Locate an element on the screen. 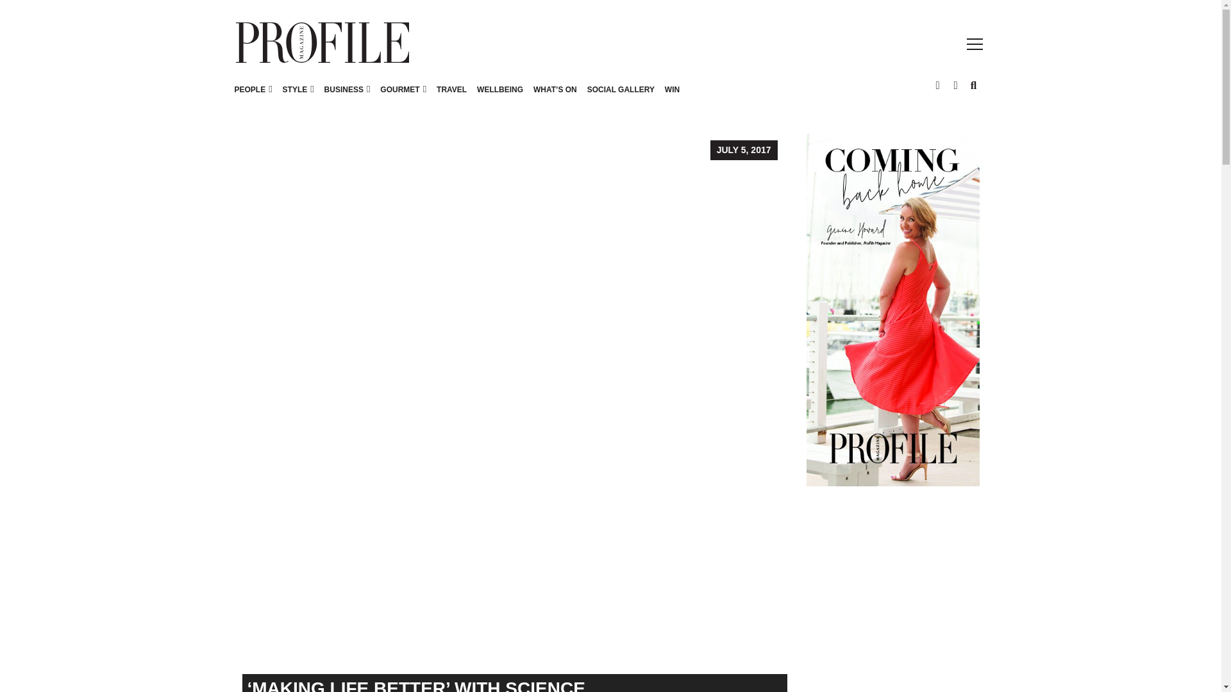 Image resolution: width=1231 pixels, height=692 pixels. BUSINESS is located at coordinates (344, 88).